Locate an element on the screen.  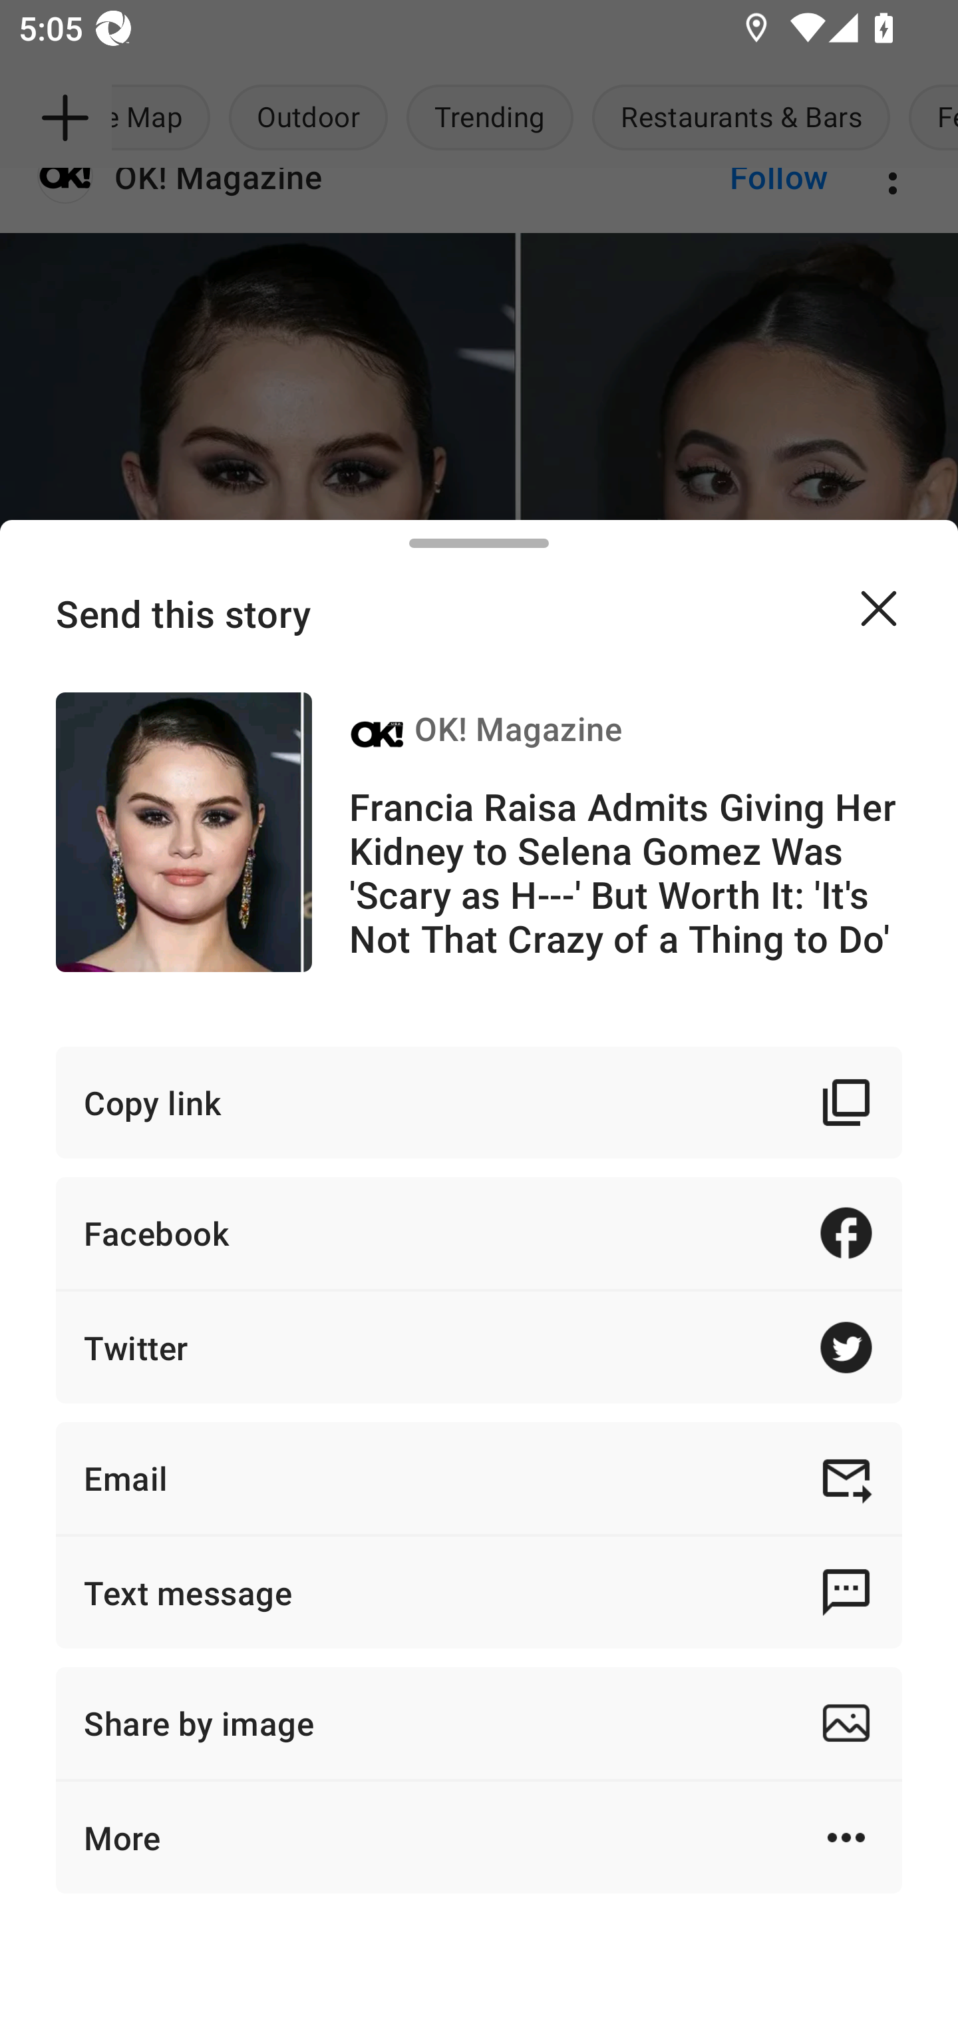
Facebook is located at coordinates (479, 1233).